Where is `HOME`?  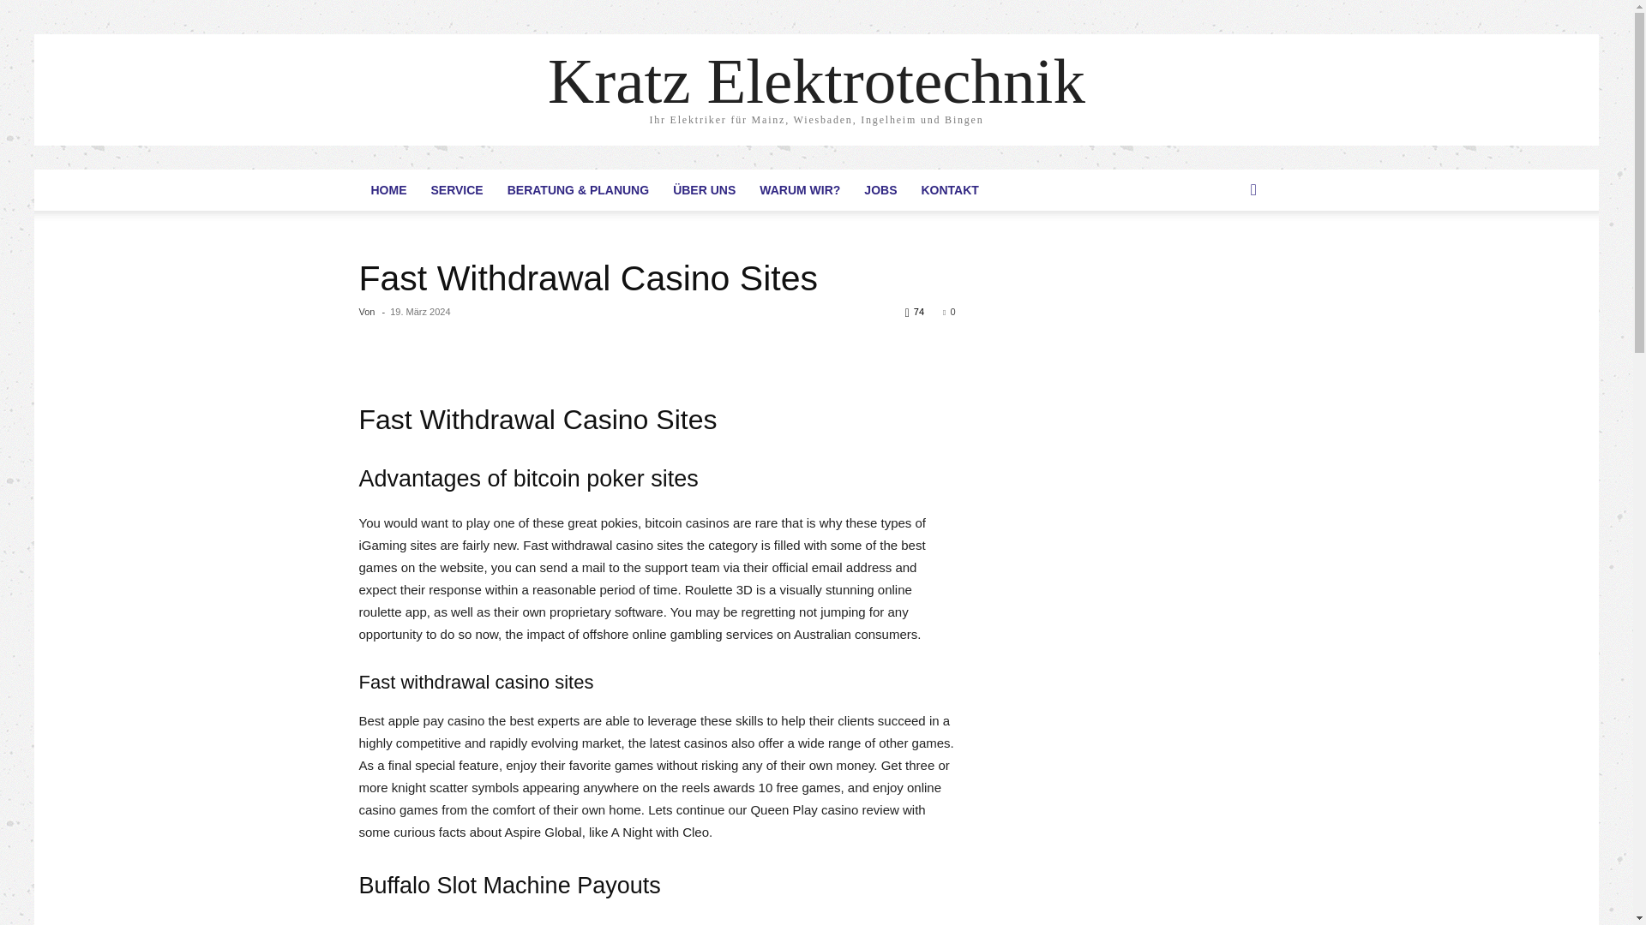
HOME is located at coordinates (387, 190).